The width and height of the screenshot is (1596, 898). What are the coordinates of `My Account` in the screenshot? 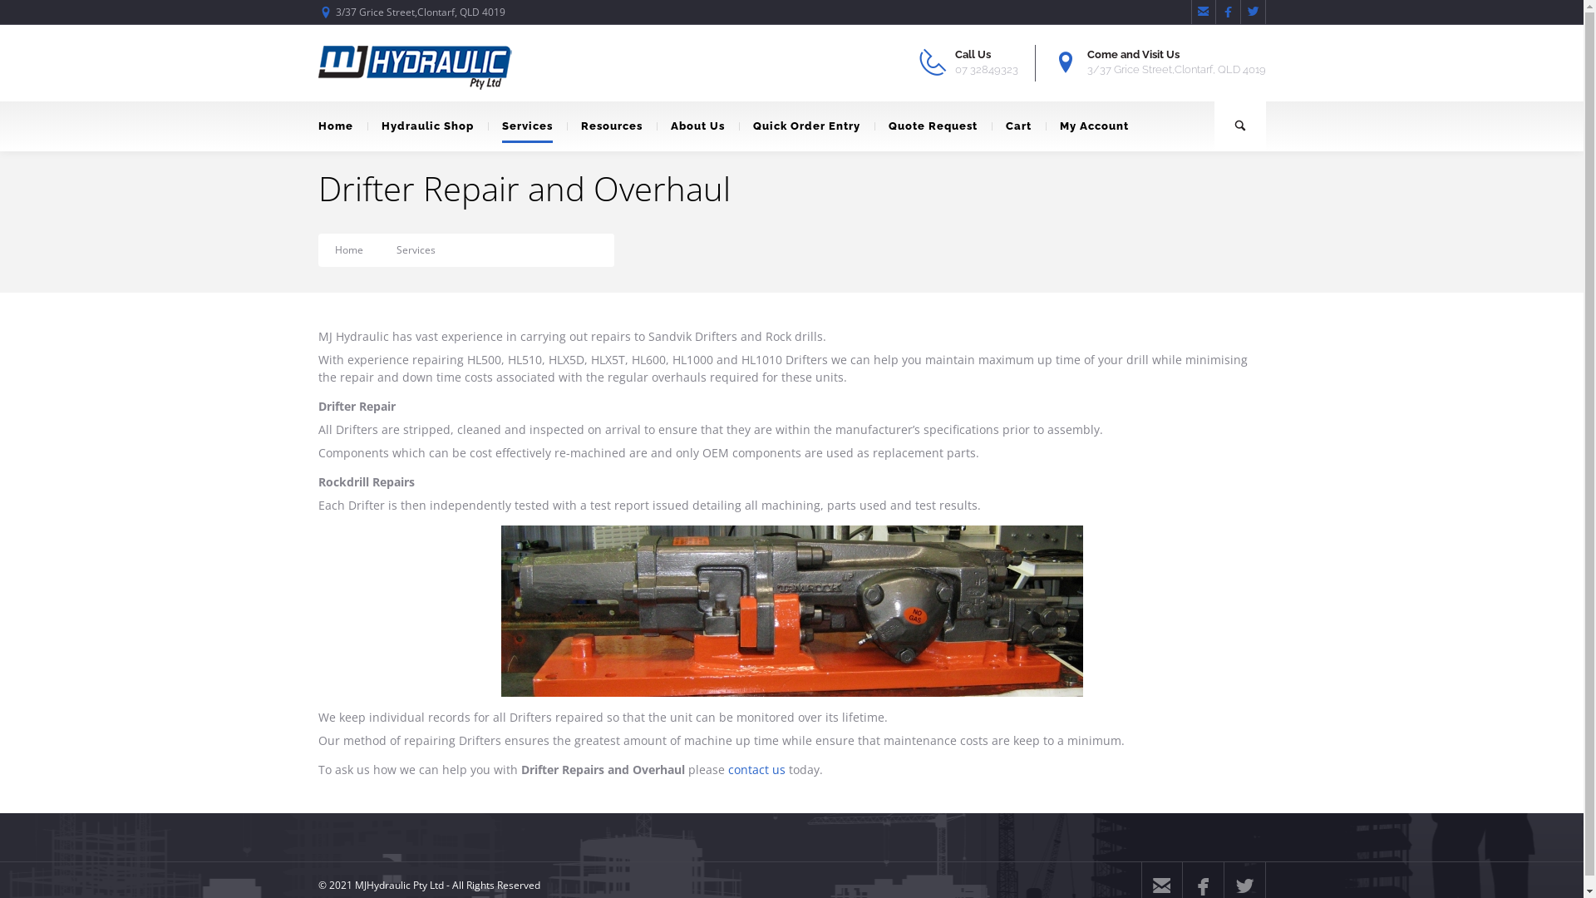 It's located at (1094, 126).